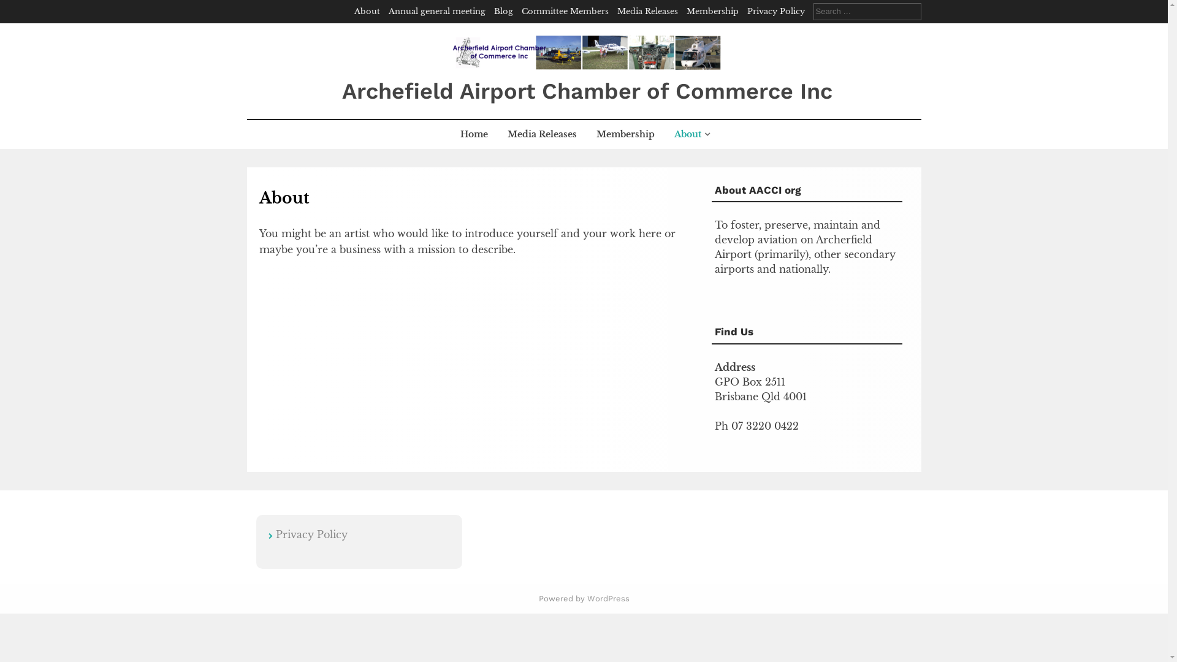  What do you see at coordinates (587, 91) in the screenshot?
I see `Archefield Airport Chamber of Commerce Inc` at bounding box center [587, 91].